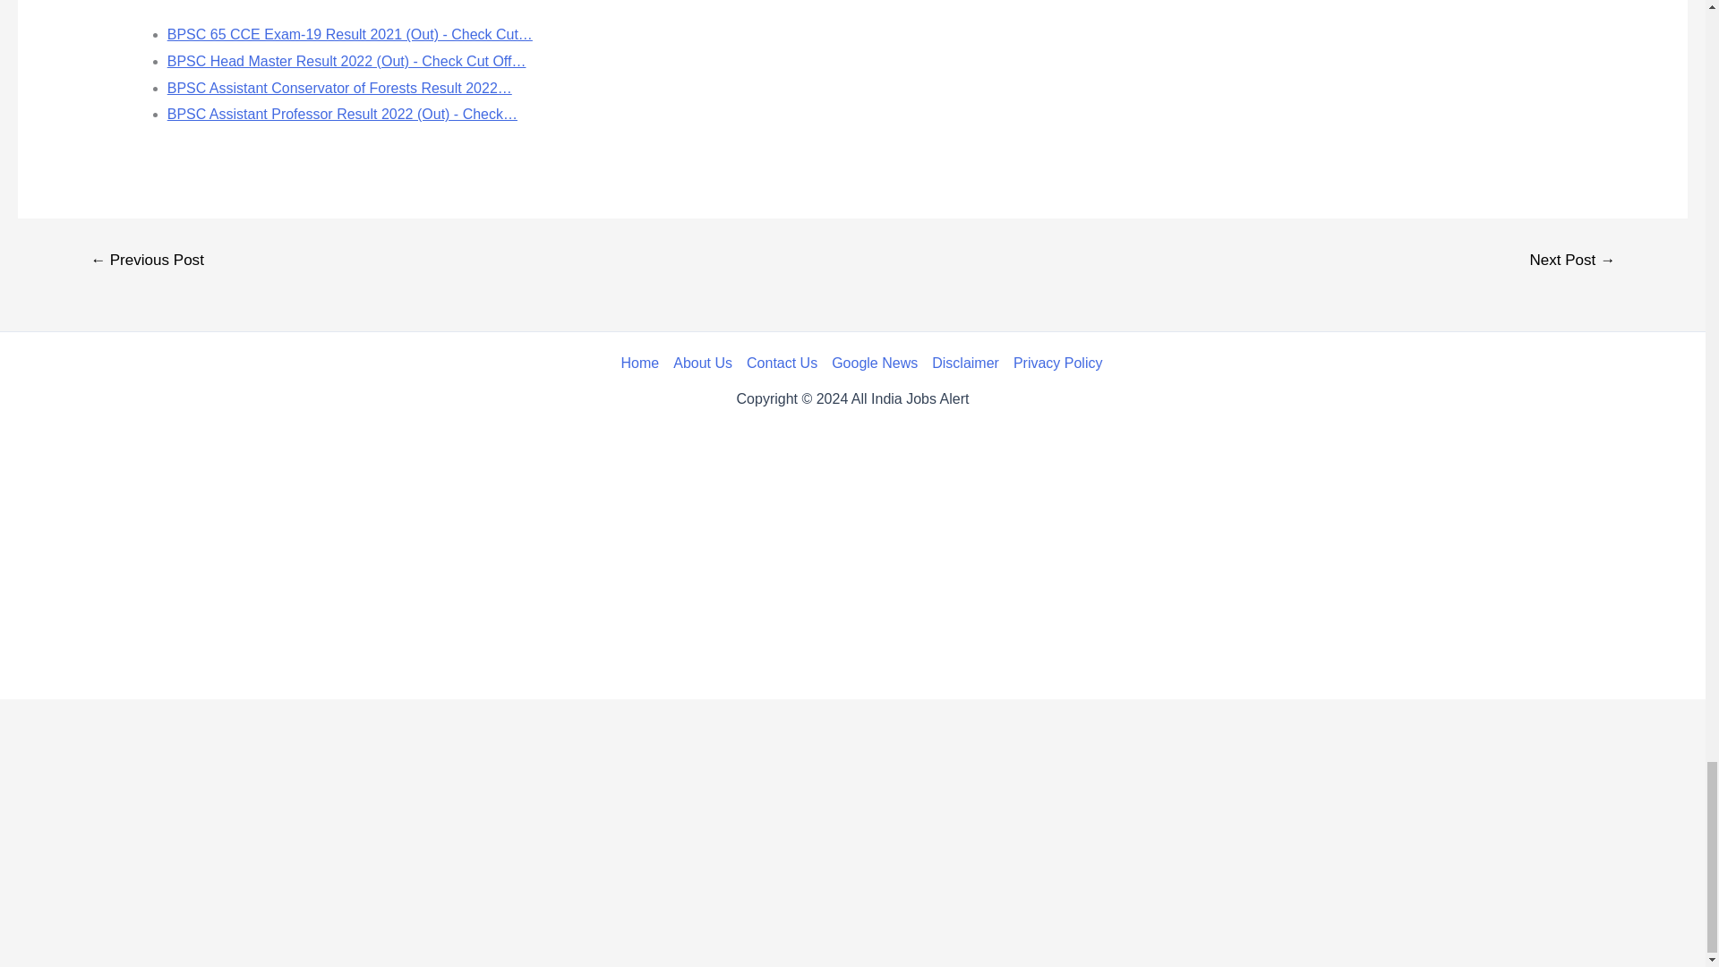 This screenshot has height=967, width=1719. What do you see at coordinates (643, 364) in the screenshot?
I see `Home` at bounding box center [643, 364].